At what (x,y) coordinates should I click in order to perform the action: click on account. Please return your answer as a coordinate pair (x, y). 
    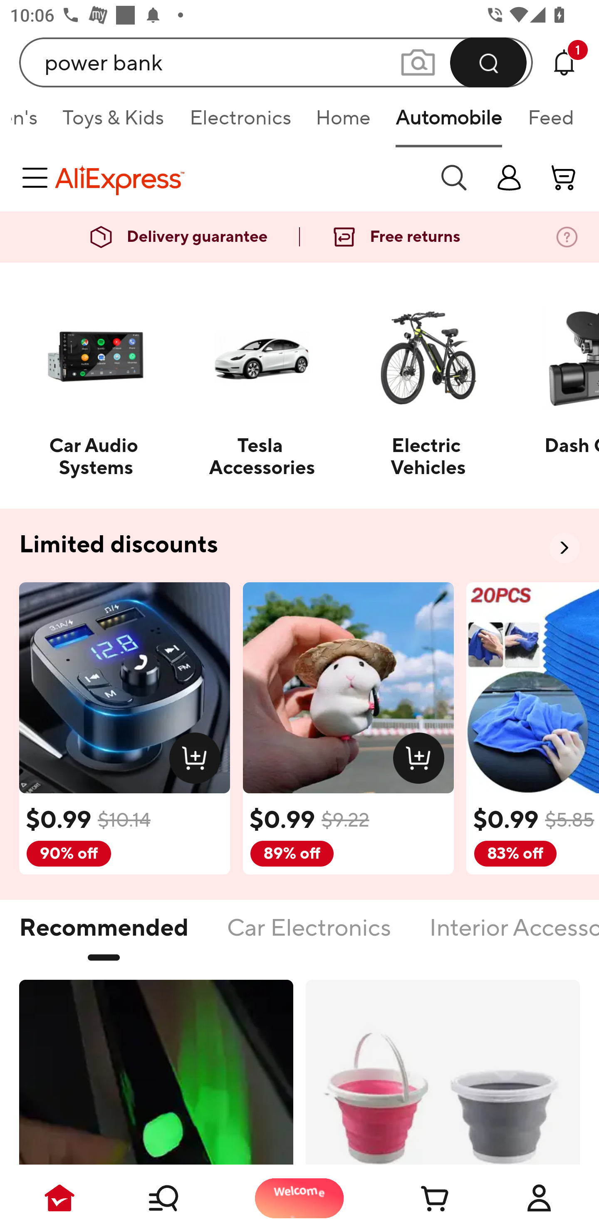
    Looking at the image, I should click on (564, 177).